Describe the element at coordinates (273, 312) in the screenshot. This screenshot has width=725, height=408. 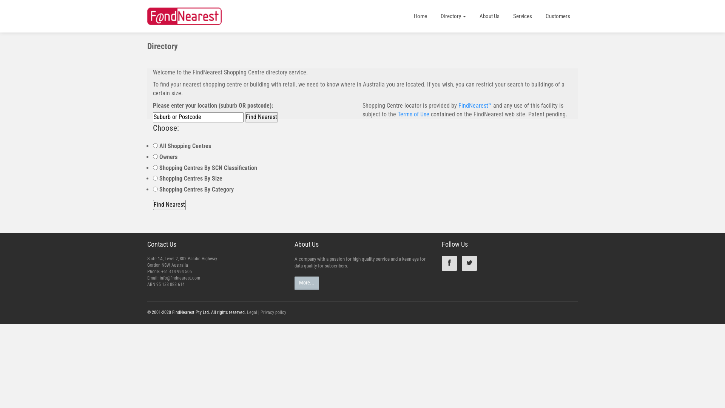
I see `Privacy policy` at that location.